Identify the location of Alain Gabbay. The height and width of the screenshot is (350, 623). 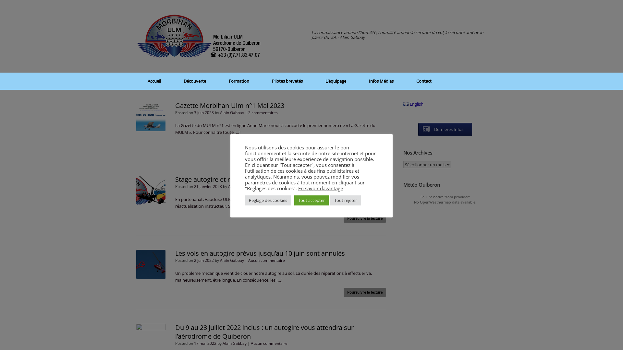
(235, 344).